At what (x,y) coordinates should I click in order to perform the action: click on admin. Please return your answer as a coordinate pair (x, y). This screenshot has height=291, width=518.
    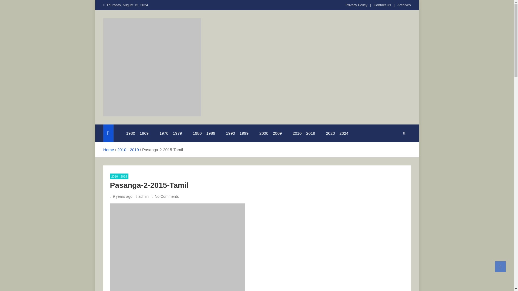
    Looking at the image, I should click on (142, 196).